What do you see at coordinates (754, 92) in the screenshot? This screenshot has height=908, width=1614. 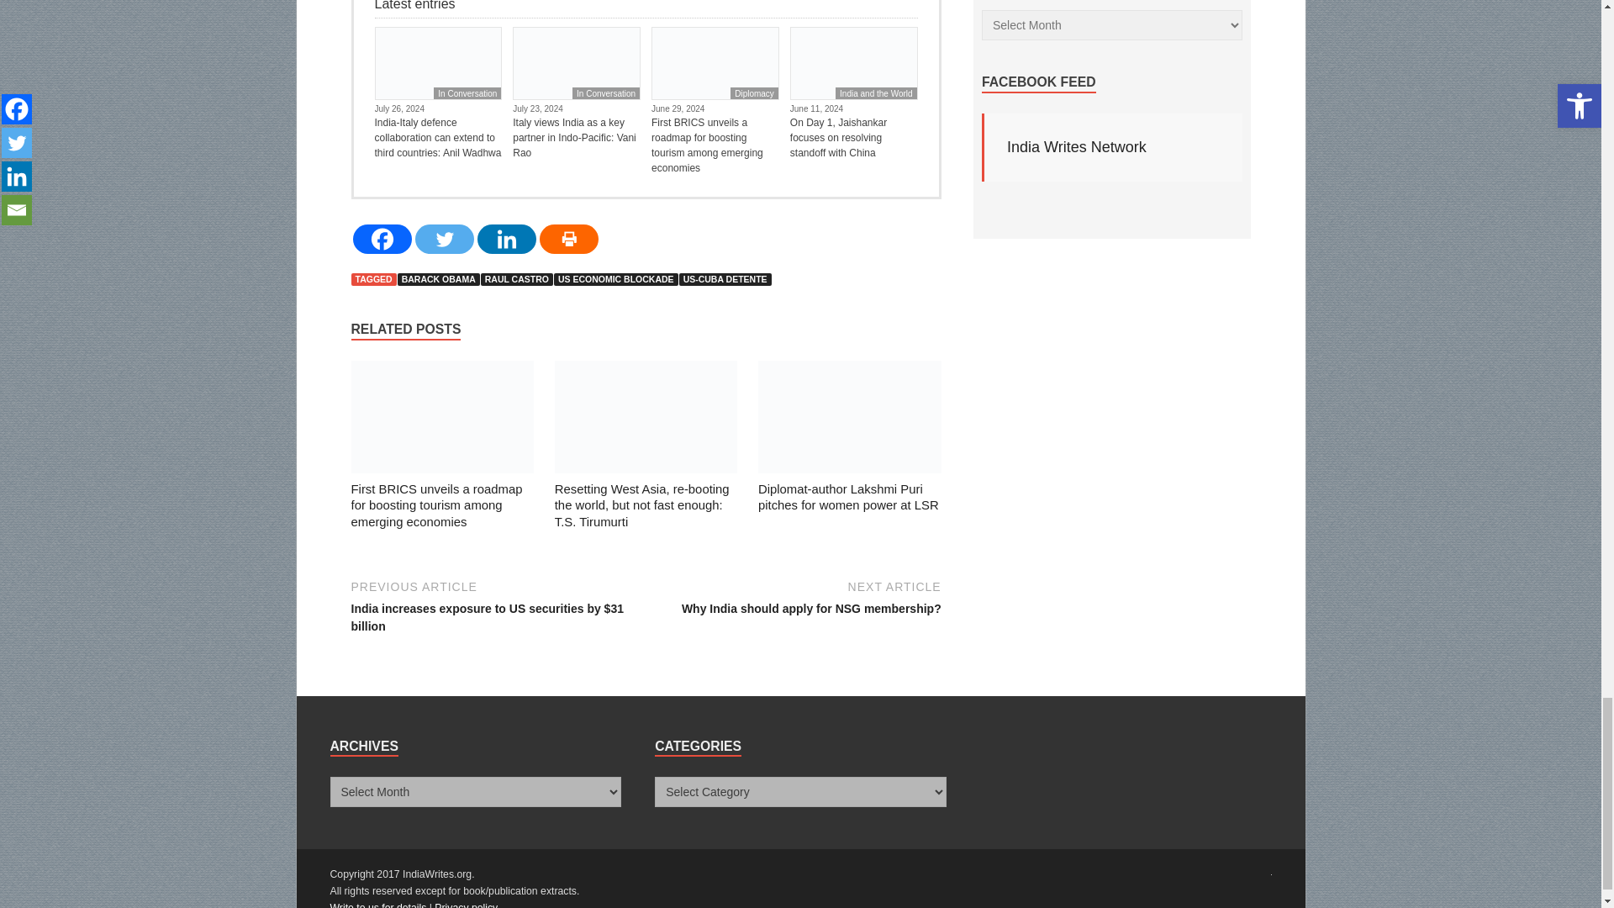 I see `Diplomacy` at bounding box center [754, 92].